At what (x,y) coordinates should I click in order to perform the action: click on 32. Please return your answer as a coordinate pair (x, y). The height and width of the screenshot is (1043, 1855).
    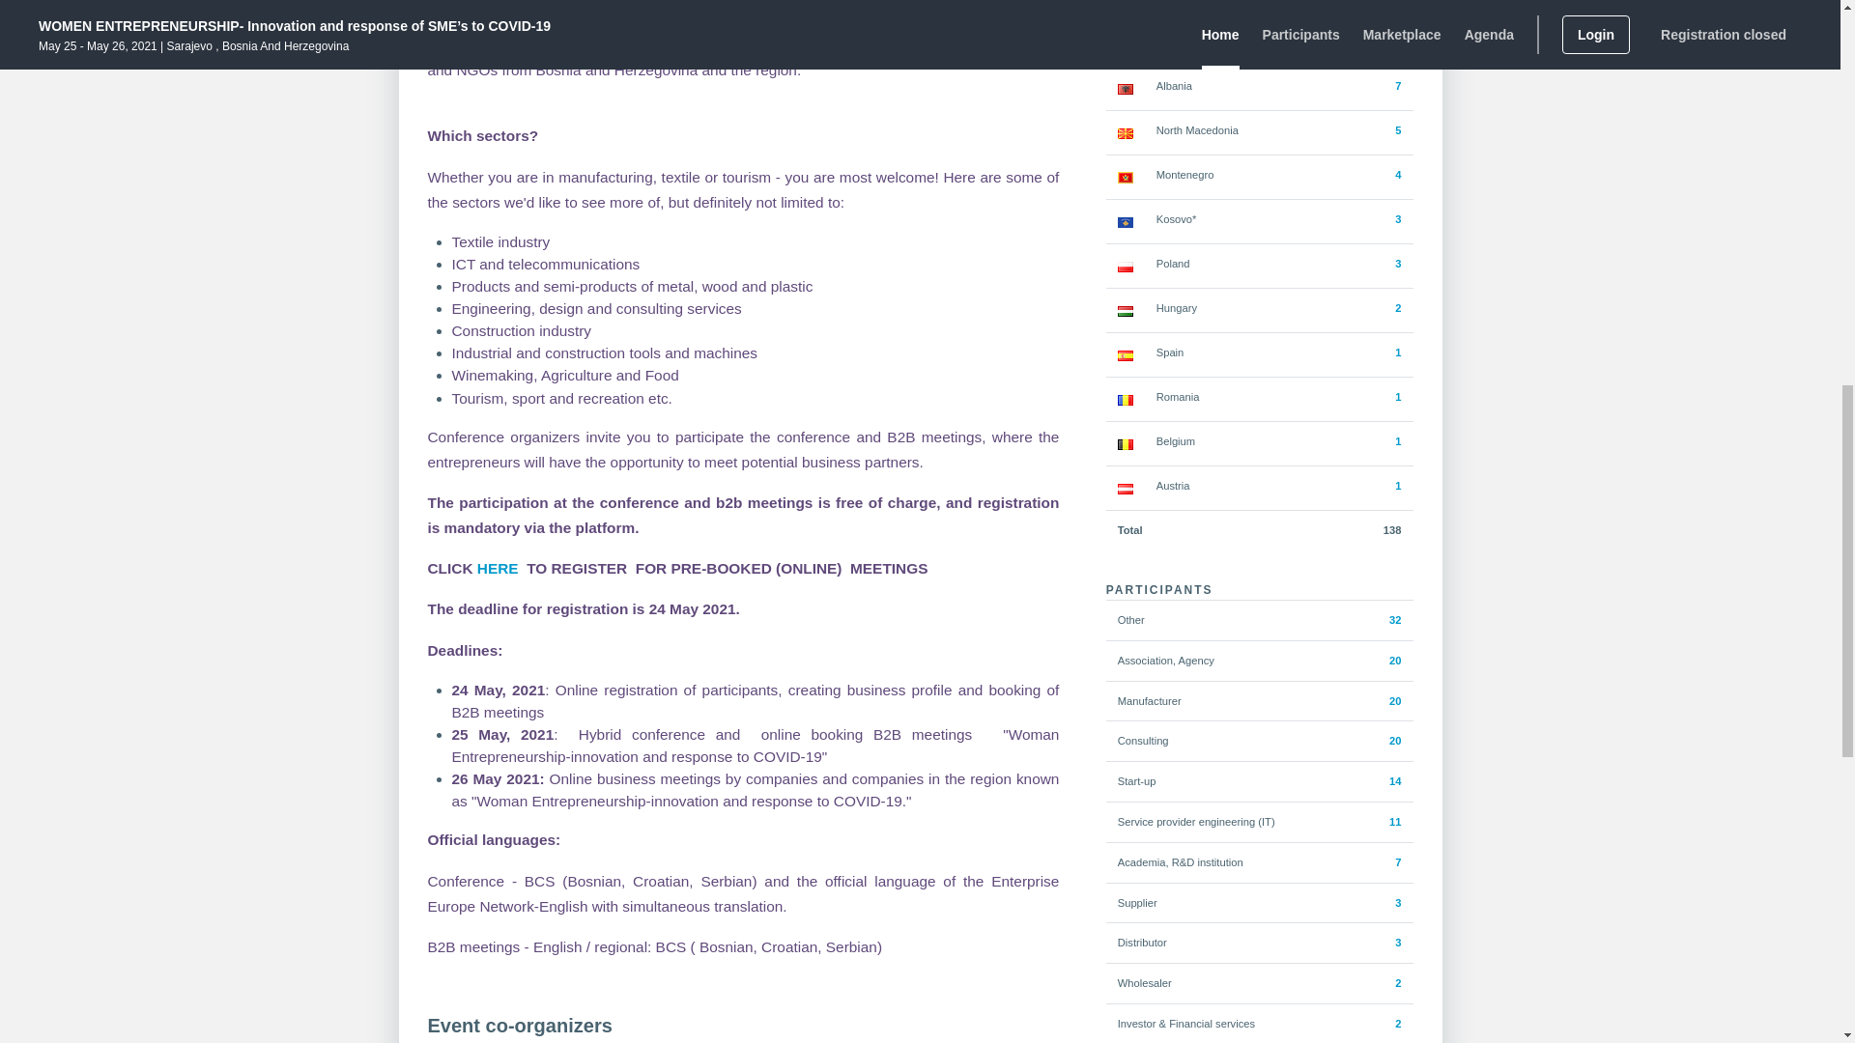
    Looking at the image, I should click on (1395, 620).